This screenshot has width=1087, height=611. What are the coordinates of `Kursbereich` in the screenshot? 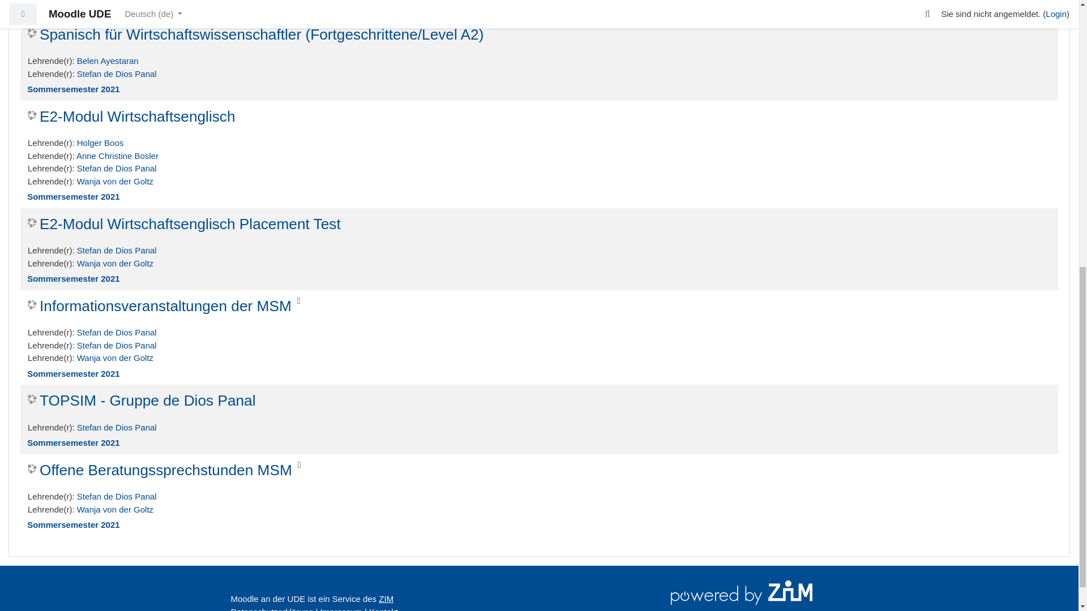 It's located at (539, 89).